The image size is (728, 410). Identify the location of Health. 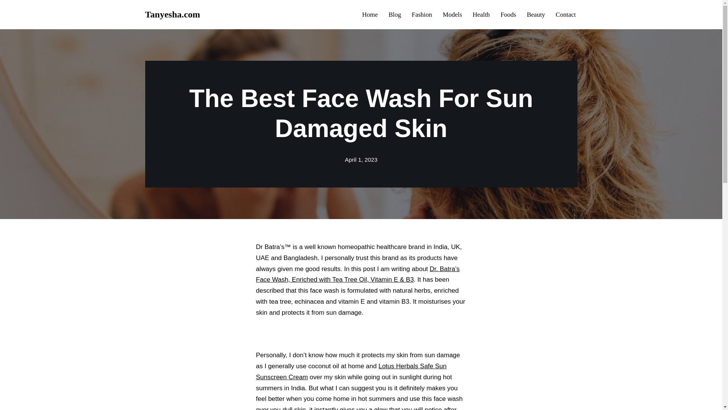
(481, 14).